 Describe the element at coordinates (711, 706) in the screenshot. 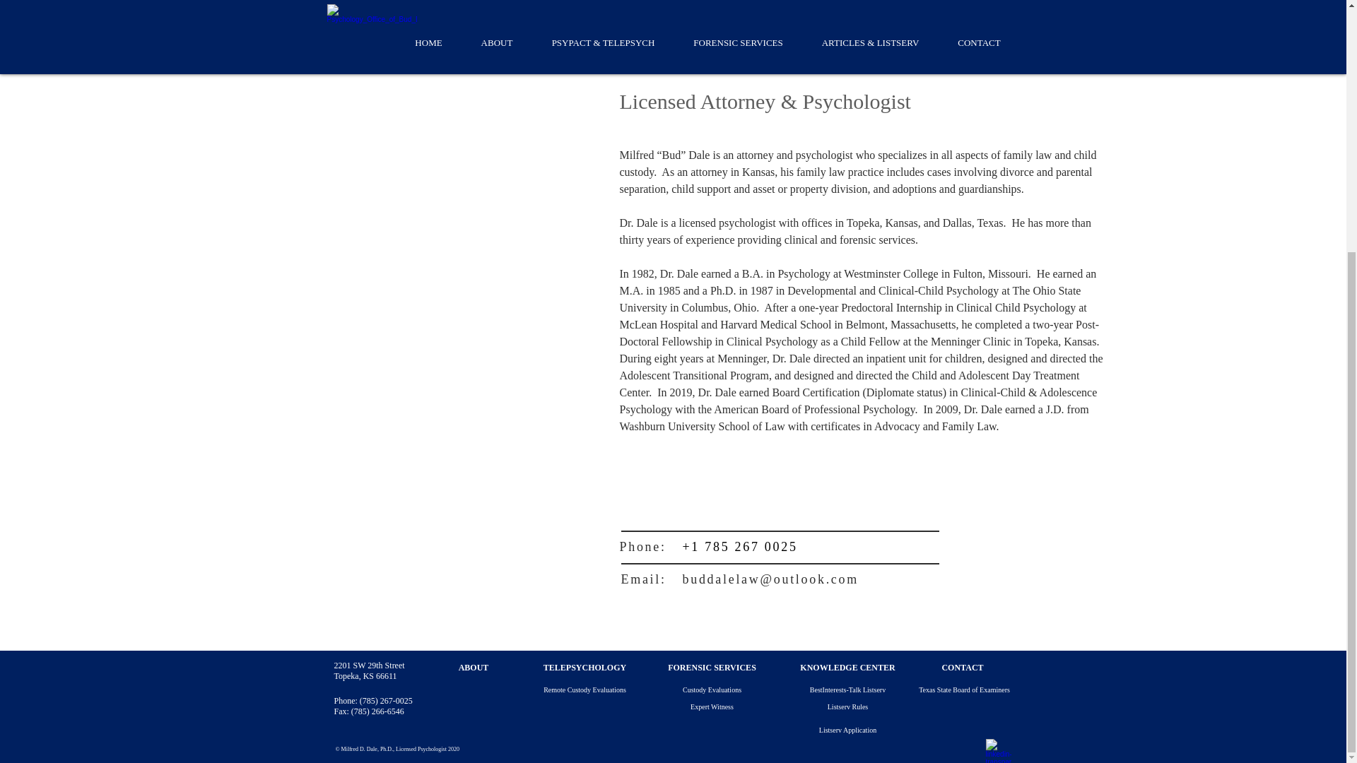

I see `Expert Witness` at that location.